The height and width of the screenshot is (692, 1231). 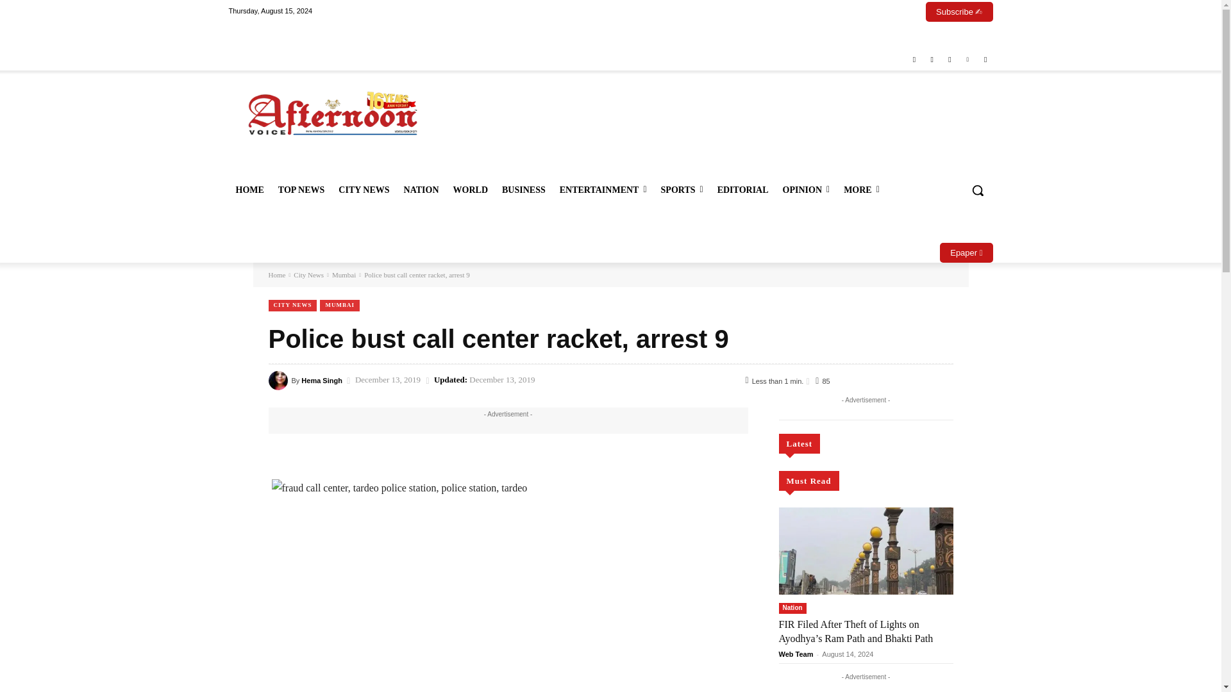 What do you see at coordinates (950, 60) in the screenshot?
I see `Twitter` at bounding box center [950, 60].